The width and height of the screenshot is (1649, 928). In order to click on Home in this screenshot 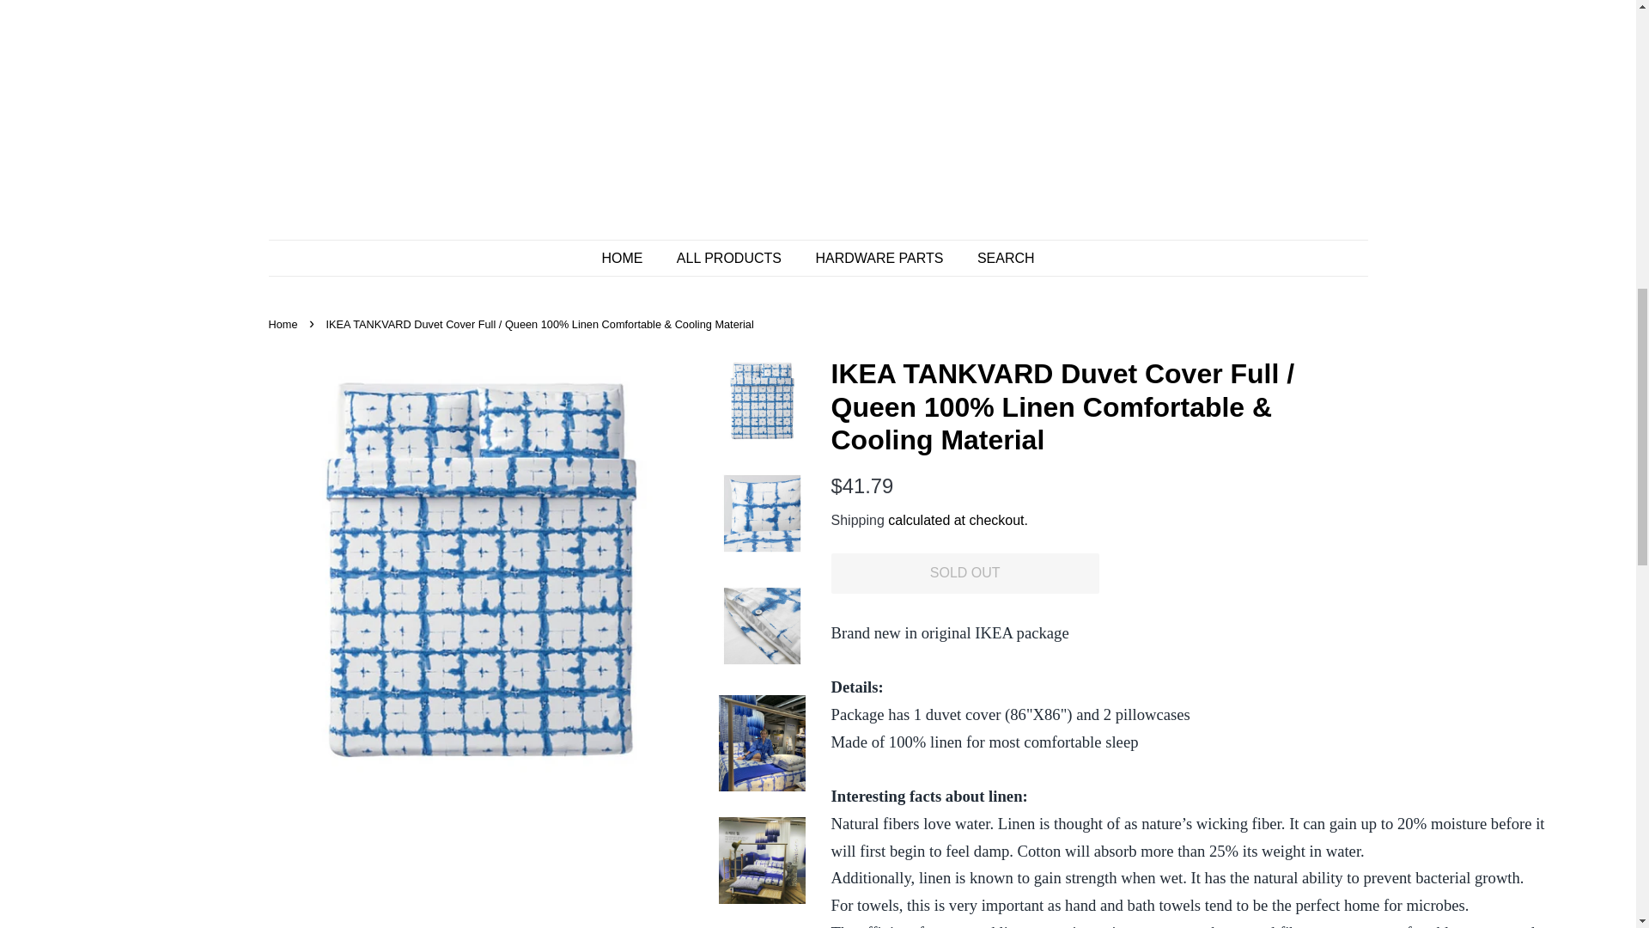, I will do `click(284, 324)`.